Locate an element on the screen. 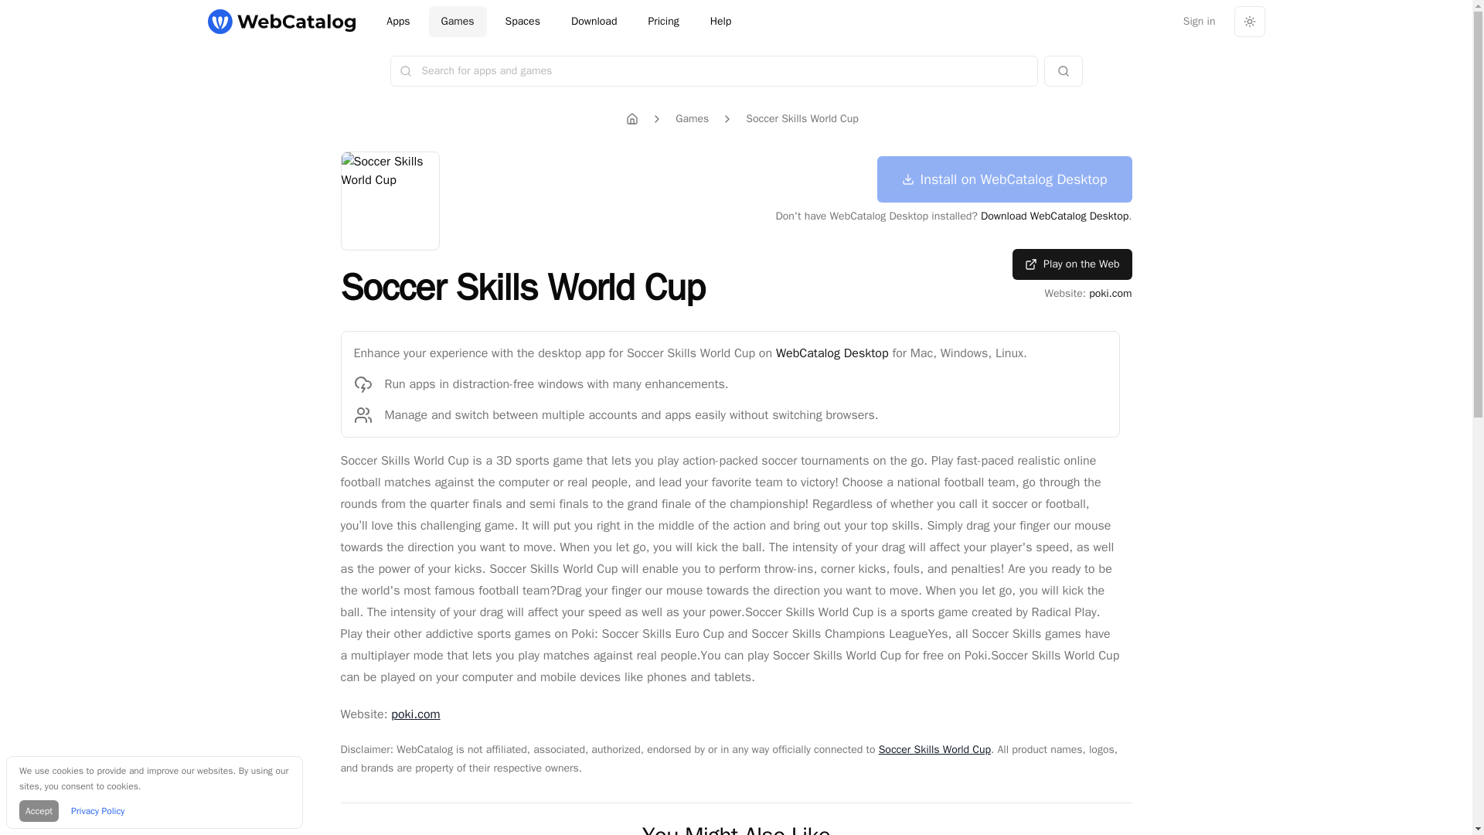  Games is located at coordinates (692, 119).